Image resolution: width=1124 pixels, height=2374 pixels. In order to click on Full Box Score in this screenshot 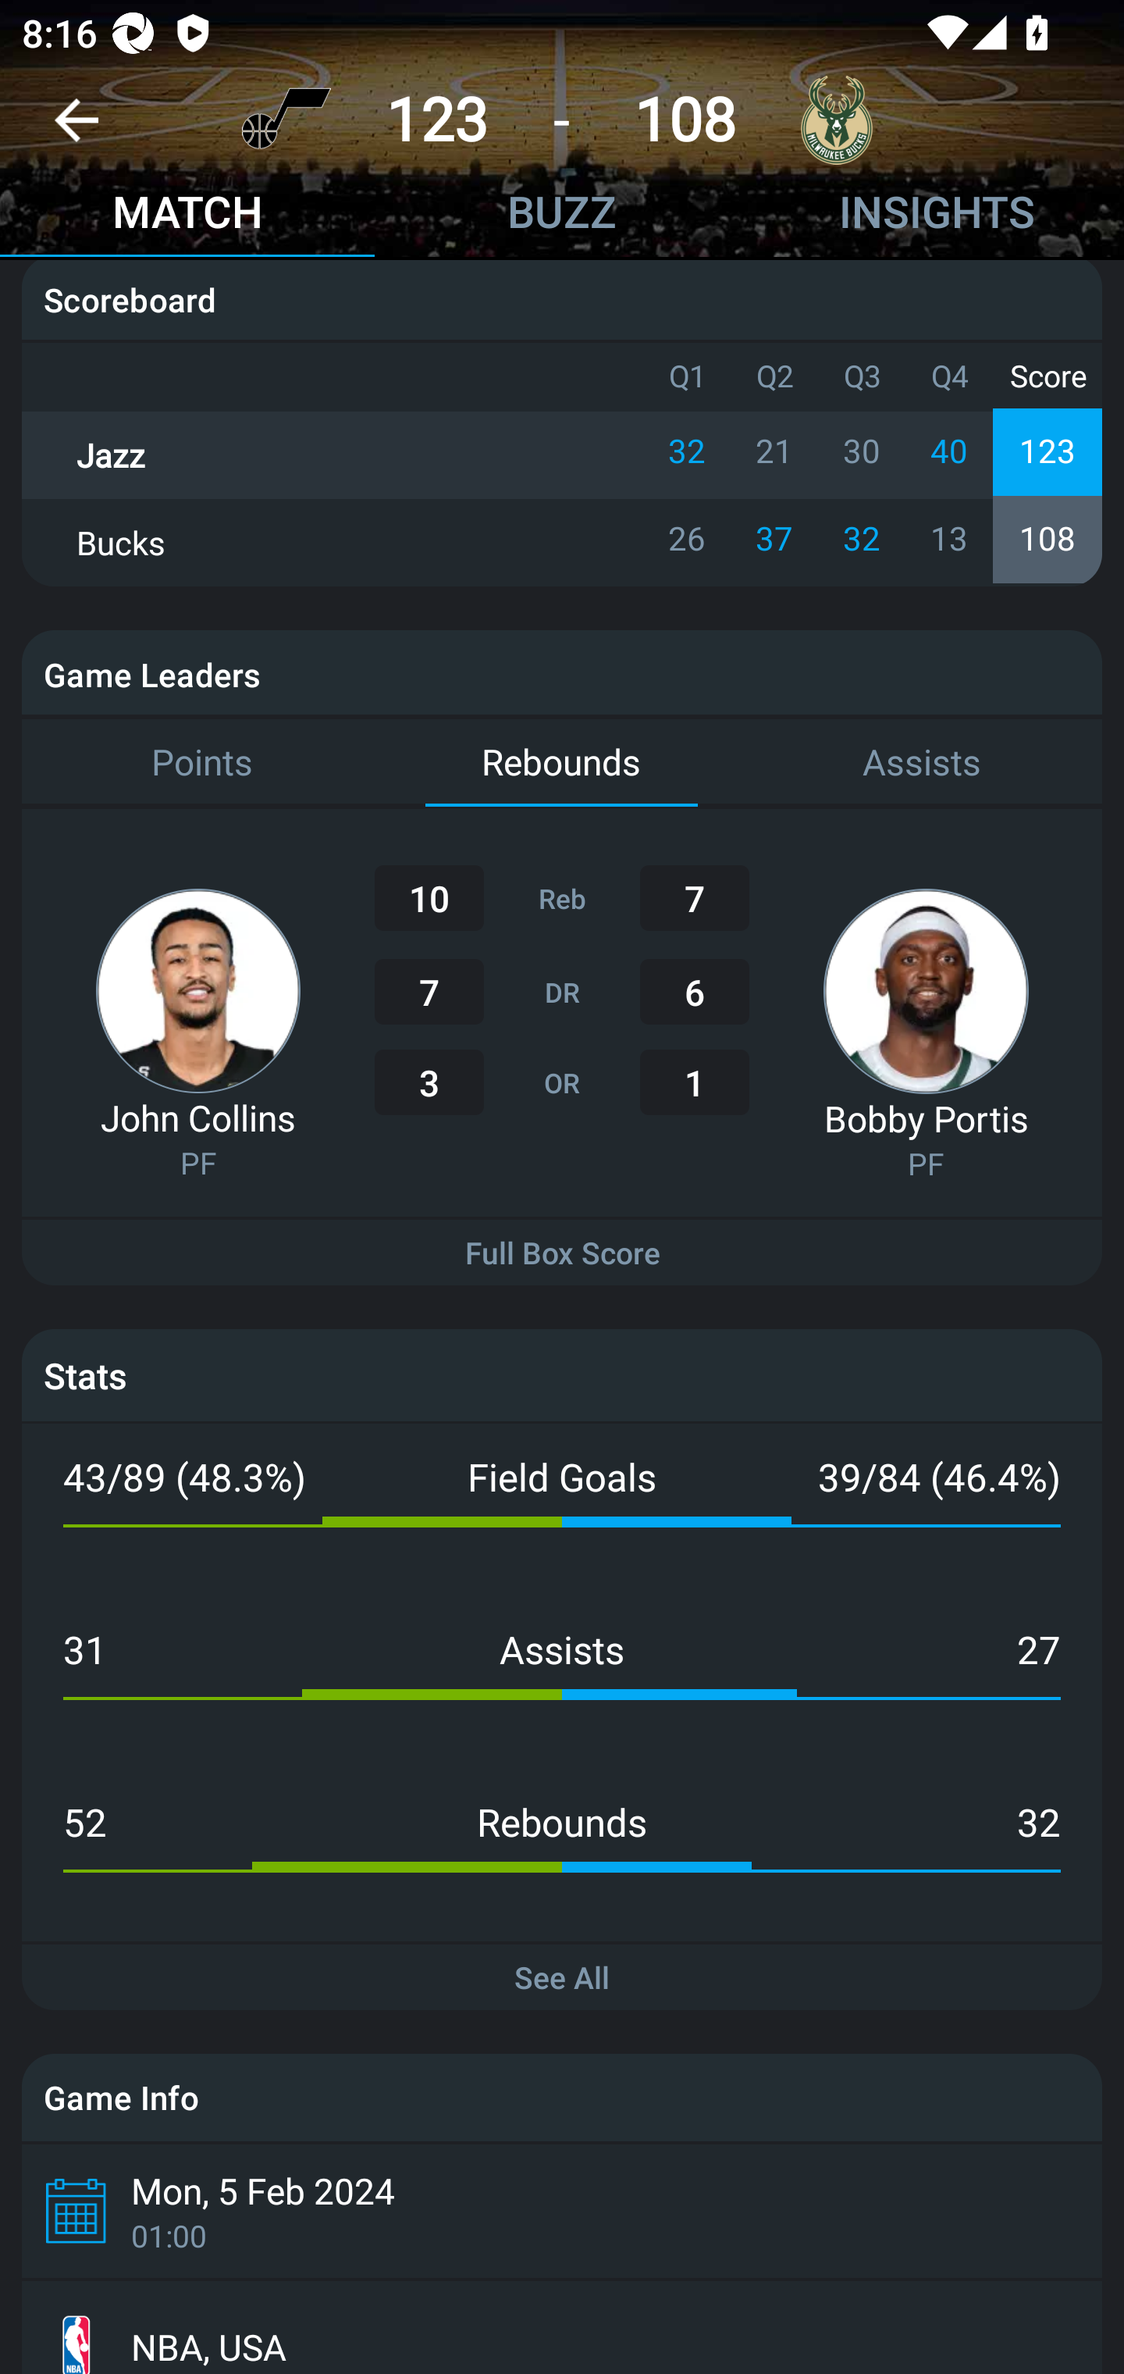, I will do `click(562, 1252)`.